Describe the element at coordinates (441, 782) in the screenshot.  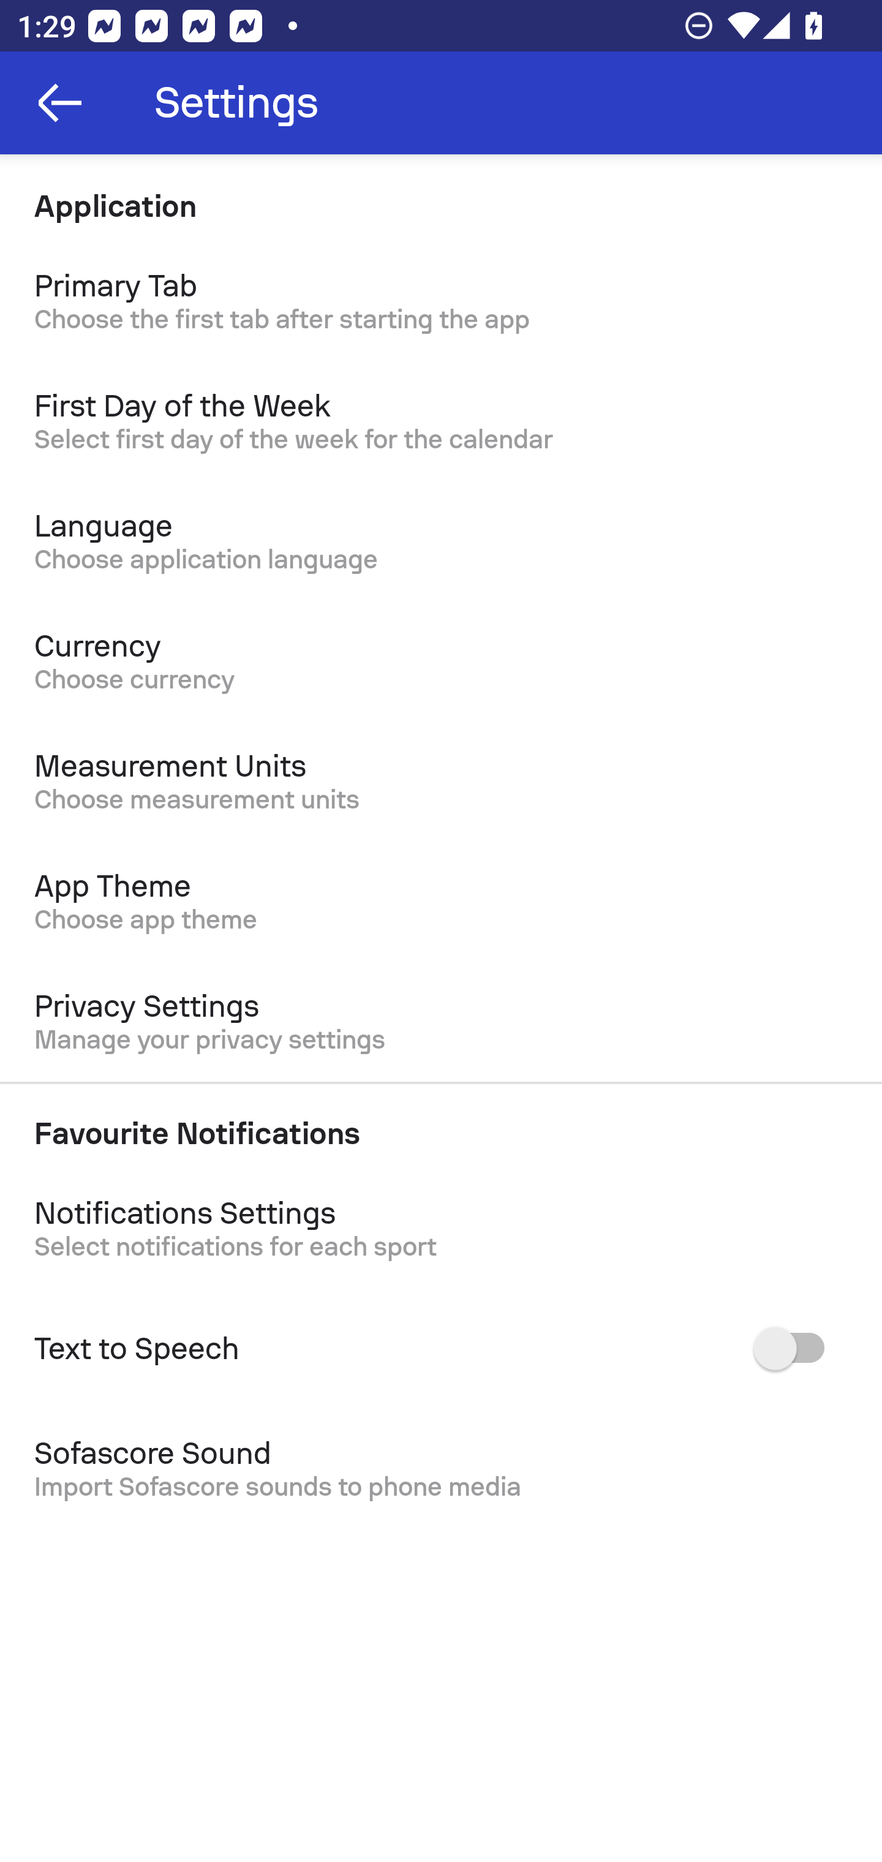
I see `Measurement Units Choose measurement units` at that location.